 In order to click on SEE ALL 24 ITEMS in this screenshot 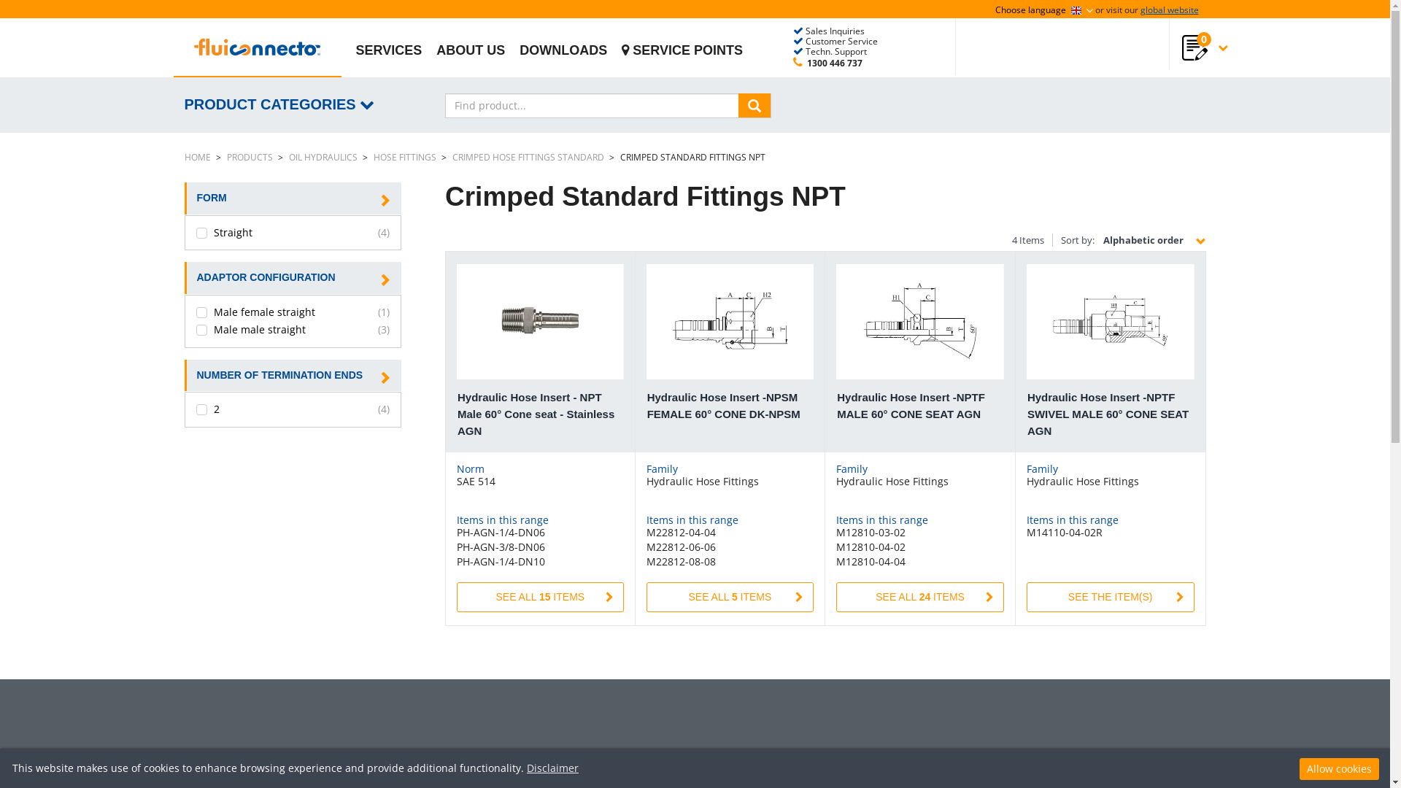, I will do `click(920, 597)`.